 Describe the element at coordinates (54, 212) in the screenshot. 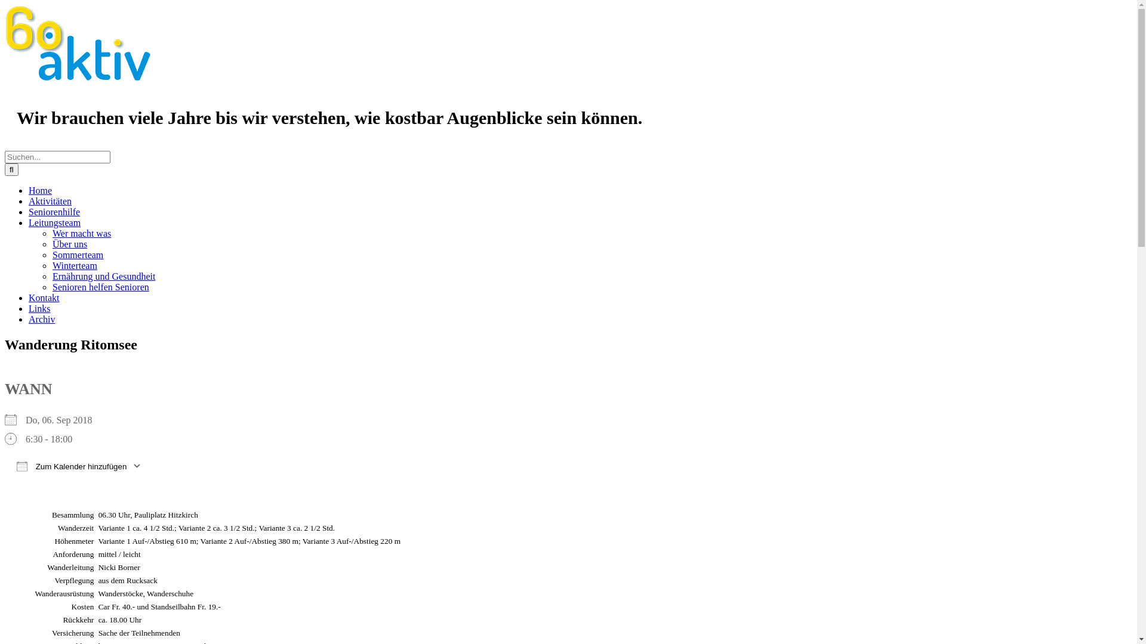

I see `Seniorenhilfe` at that location.